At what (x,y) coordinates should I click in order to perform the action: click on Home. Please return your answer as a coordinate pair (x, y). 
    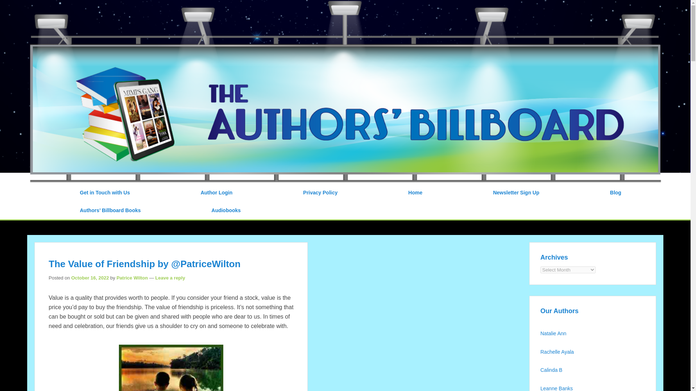
    Looking at the image, I should click on (415, 193).